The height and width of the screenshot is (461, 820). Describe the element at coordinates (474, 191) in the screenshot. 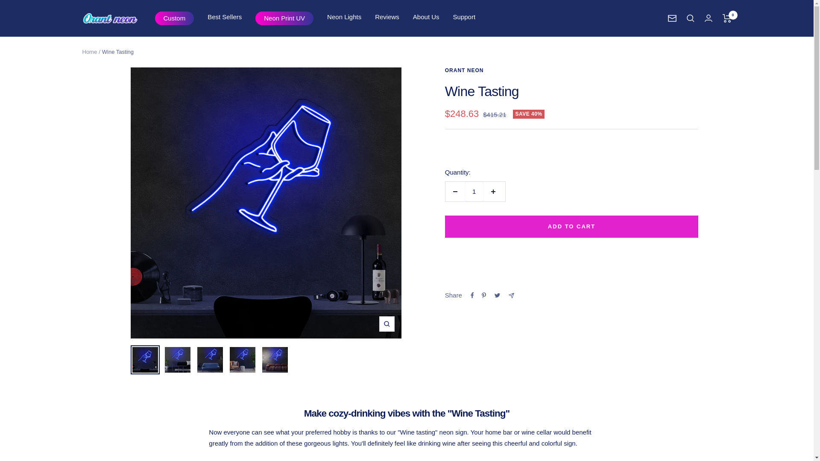

I see `1` at that location.